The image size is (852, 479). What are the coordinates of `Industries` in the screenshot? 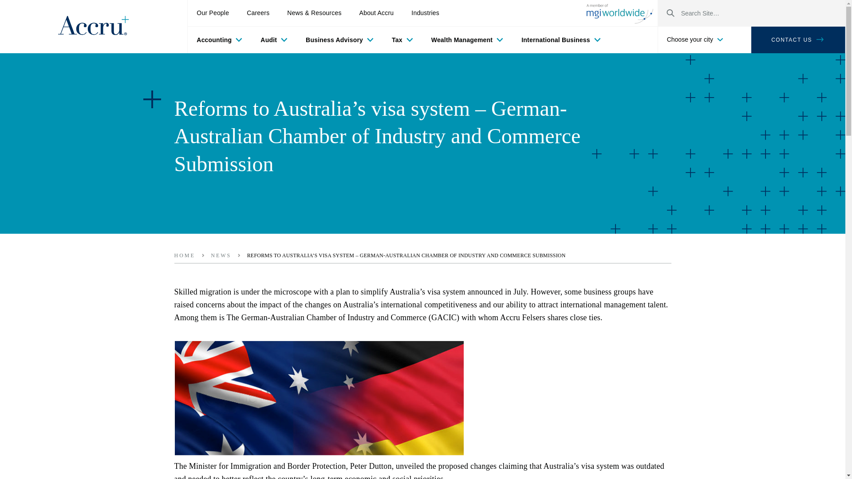 It's located at (425, 13).